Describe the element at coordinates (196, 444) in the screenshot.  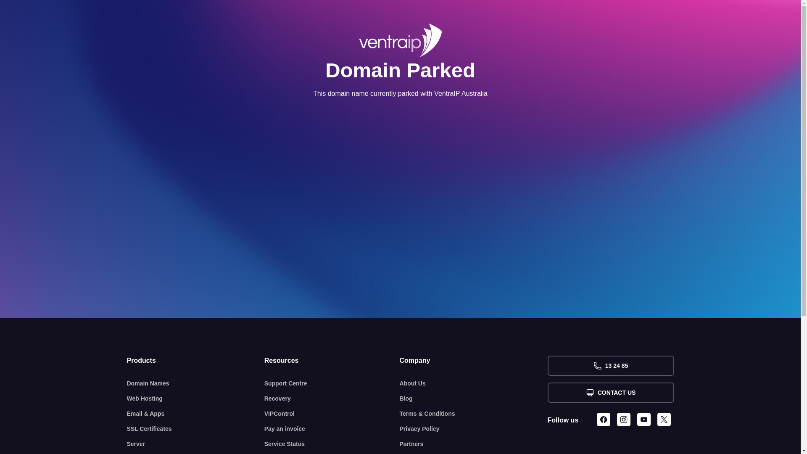
I see `Server` at that location.